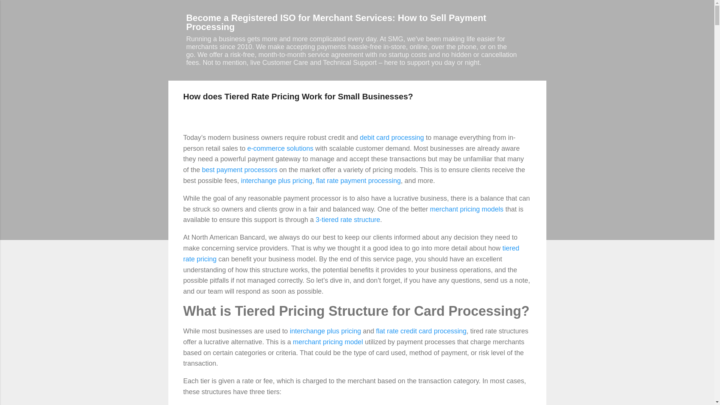 Image resolution: width=720 pixels, height=405 pixels. I want to click on merchant pricing models, so click(466, 209).